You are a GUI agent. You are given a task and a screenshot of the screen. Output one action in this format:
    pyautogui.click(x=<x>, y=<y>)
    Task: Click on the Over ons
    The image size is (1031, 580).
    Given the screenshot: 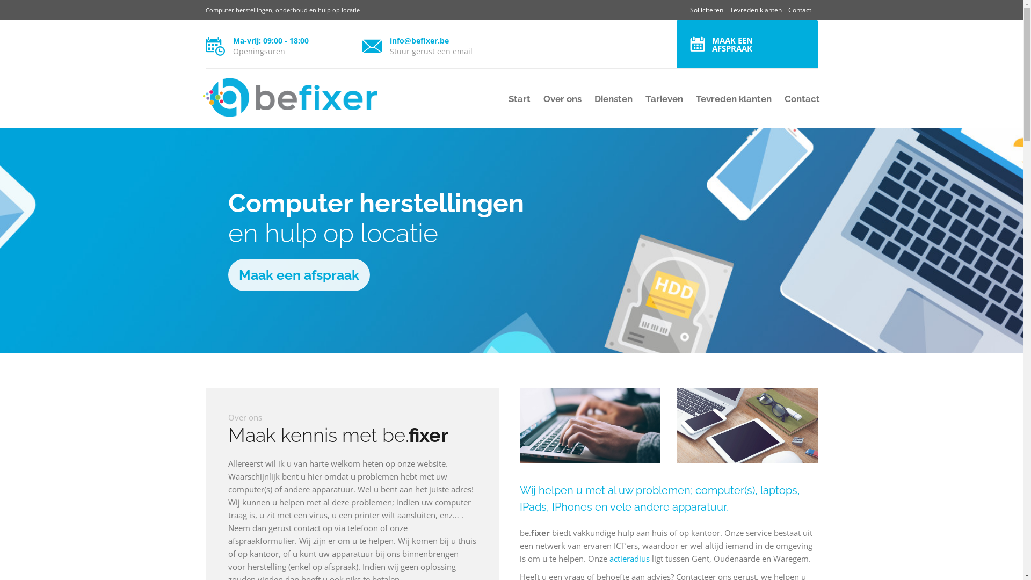 What is the action you would take?
    pyautogui.click(x=563, y=99)
    